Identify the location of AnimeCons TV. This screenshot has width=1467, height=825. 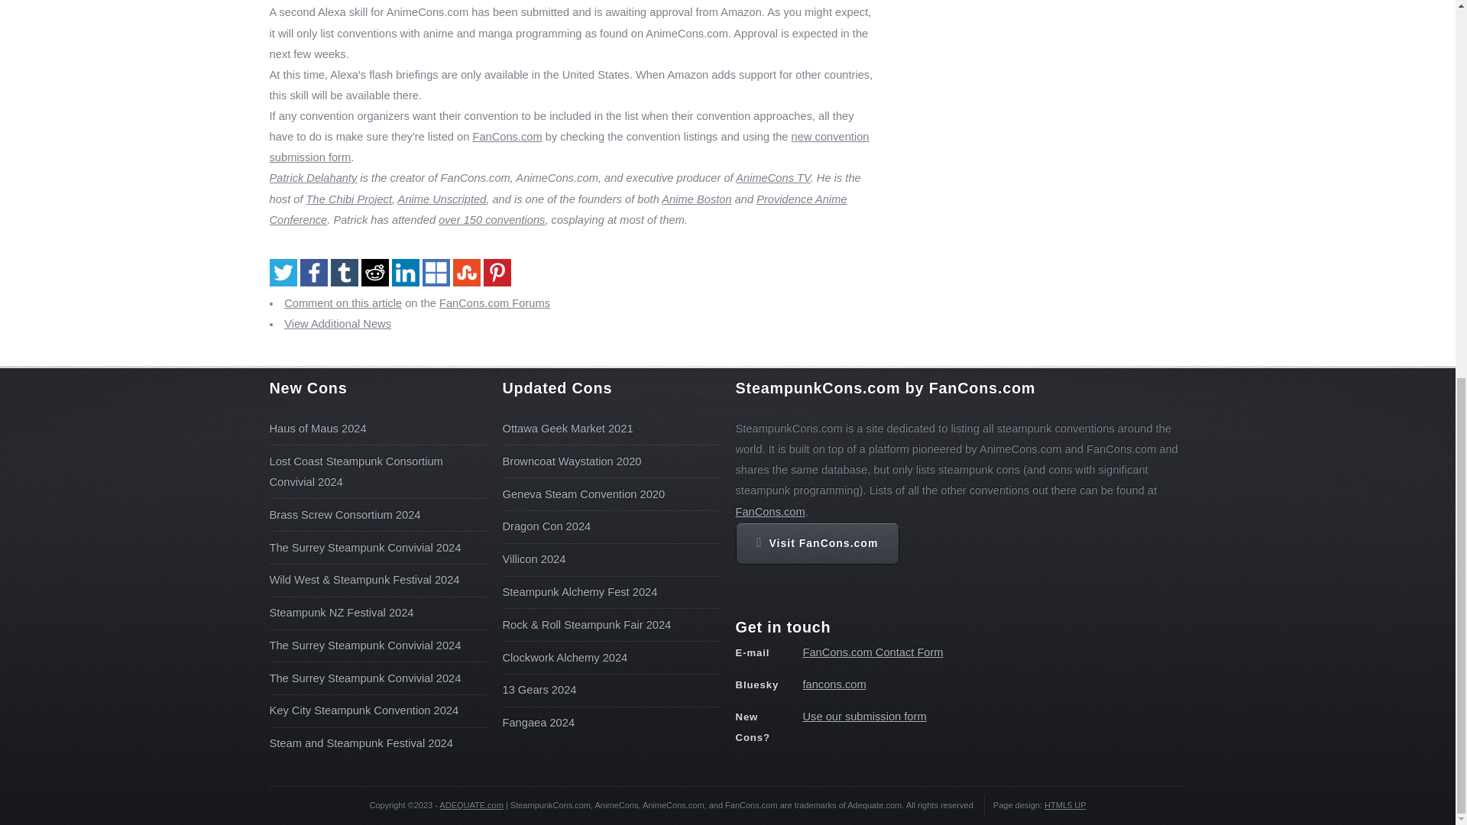
(772, 177).